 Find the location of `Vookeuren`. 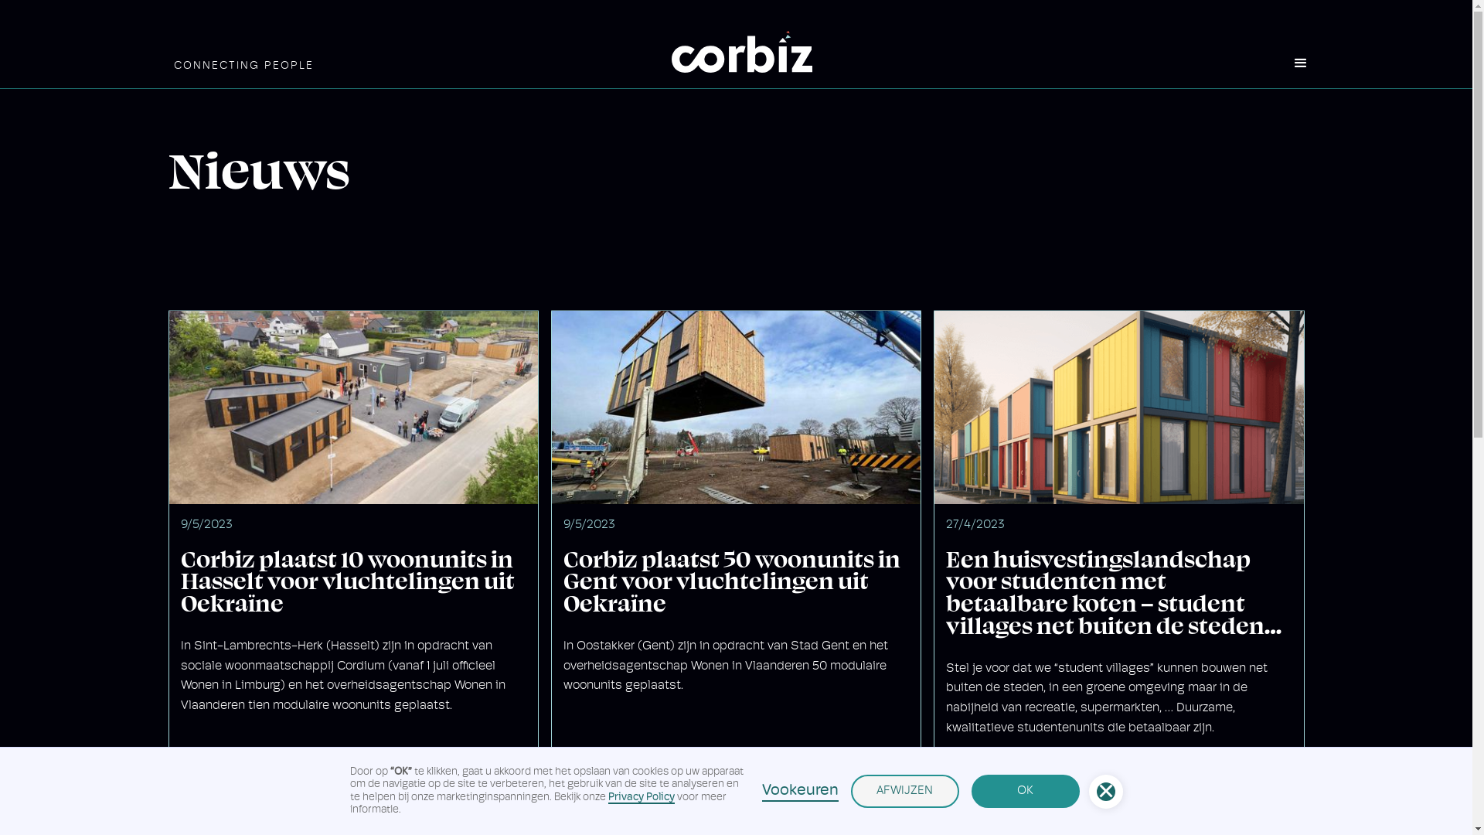

Vookeuren is located at coordinates (801, 791).